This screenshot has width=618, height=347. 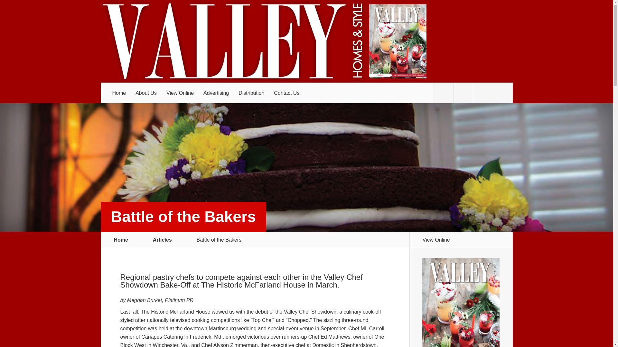 I want to click on Contact Us, so click(x=286, y=93).